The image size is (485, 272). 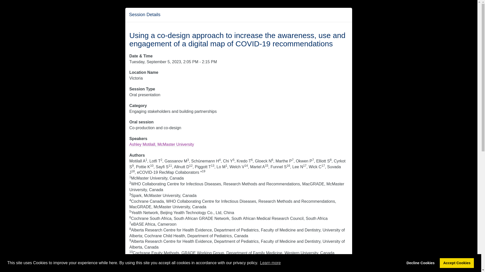 What do you see at coordinates (270, 263) in the screenshot?
I see `Learn more` at bounding box center [270, 263].